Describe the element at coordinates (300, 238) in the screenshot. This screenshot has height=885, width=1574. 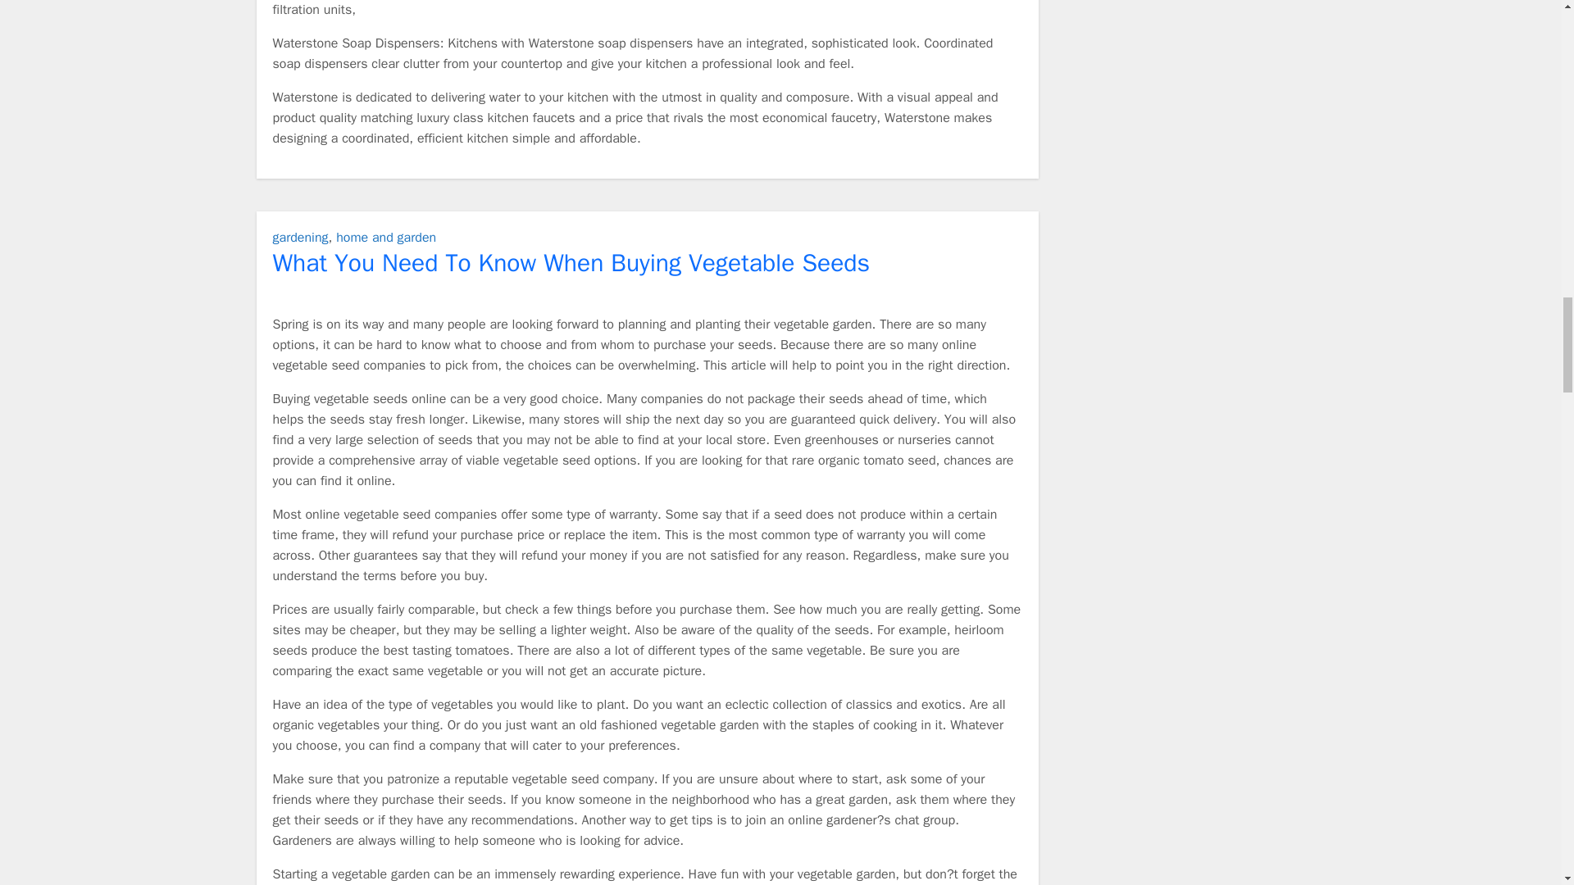
I see `gardening` at that location.